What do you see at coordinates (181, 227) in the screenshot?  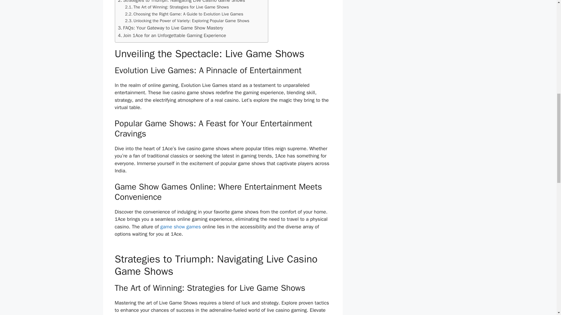 I see `game show games` at bounding box center [181, 227].